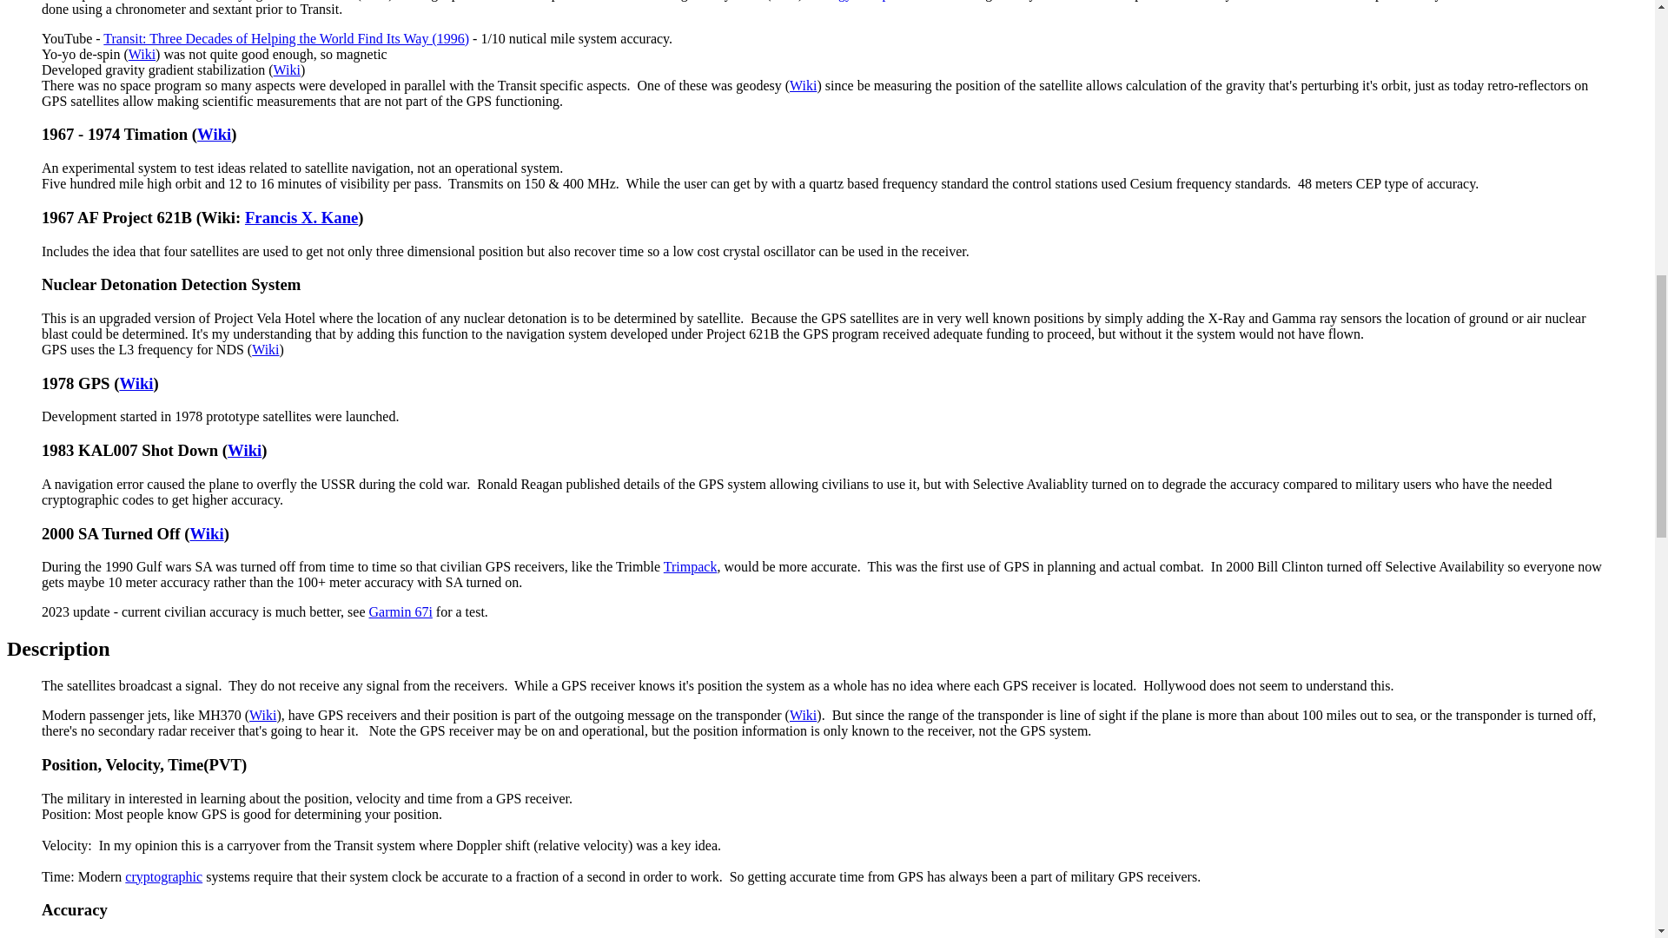 The height and width of the screenshot is (938, 1668). Describe the element at coordinates (264, 349) in the screenshot. I see `Wiki` at that location.